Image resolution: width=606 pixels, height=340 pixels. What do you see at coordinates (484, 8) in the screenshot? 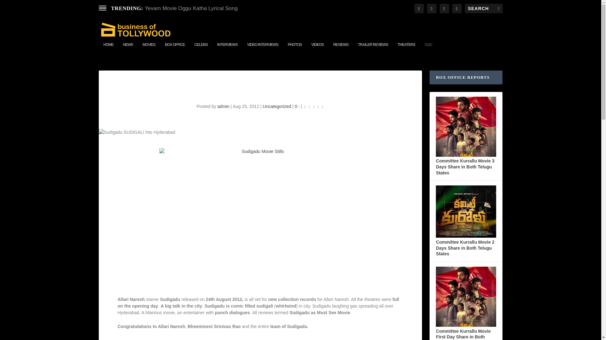
I see `Search for:` at bounding box center [484, 8].